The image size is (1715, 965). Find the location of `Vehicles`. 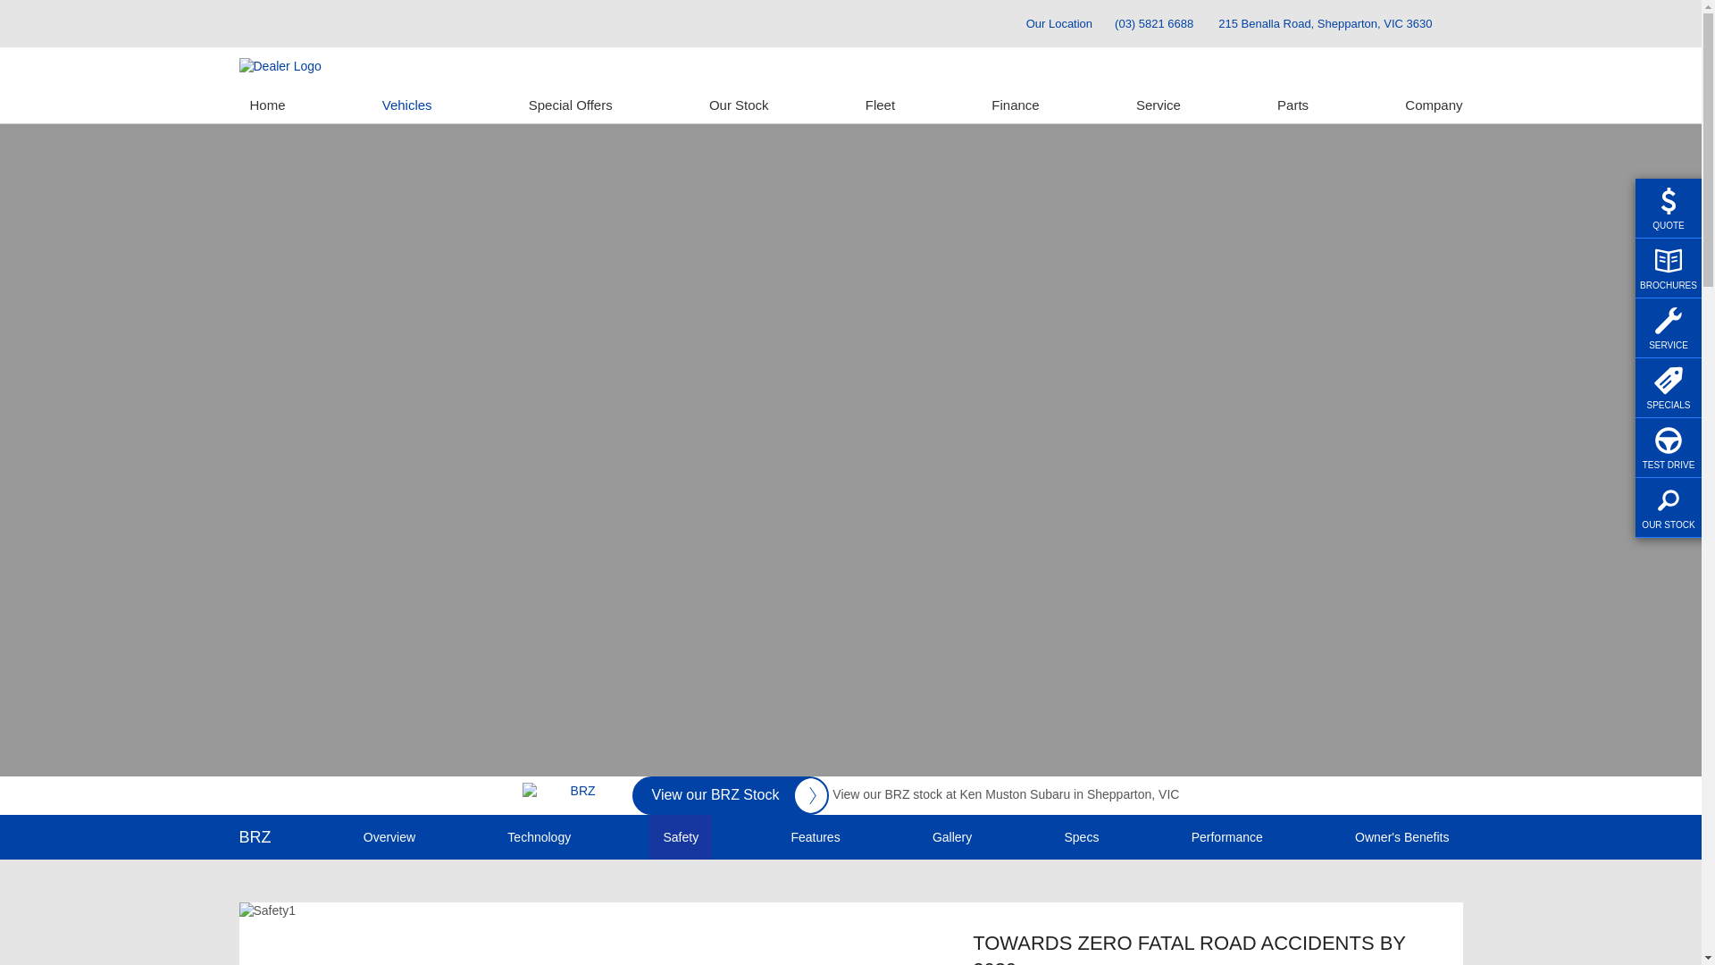

Vehicles is located at coordinates (407, 105).